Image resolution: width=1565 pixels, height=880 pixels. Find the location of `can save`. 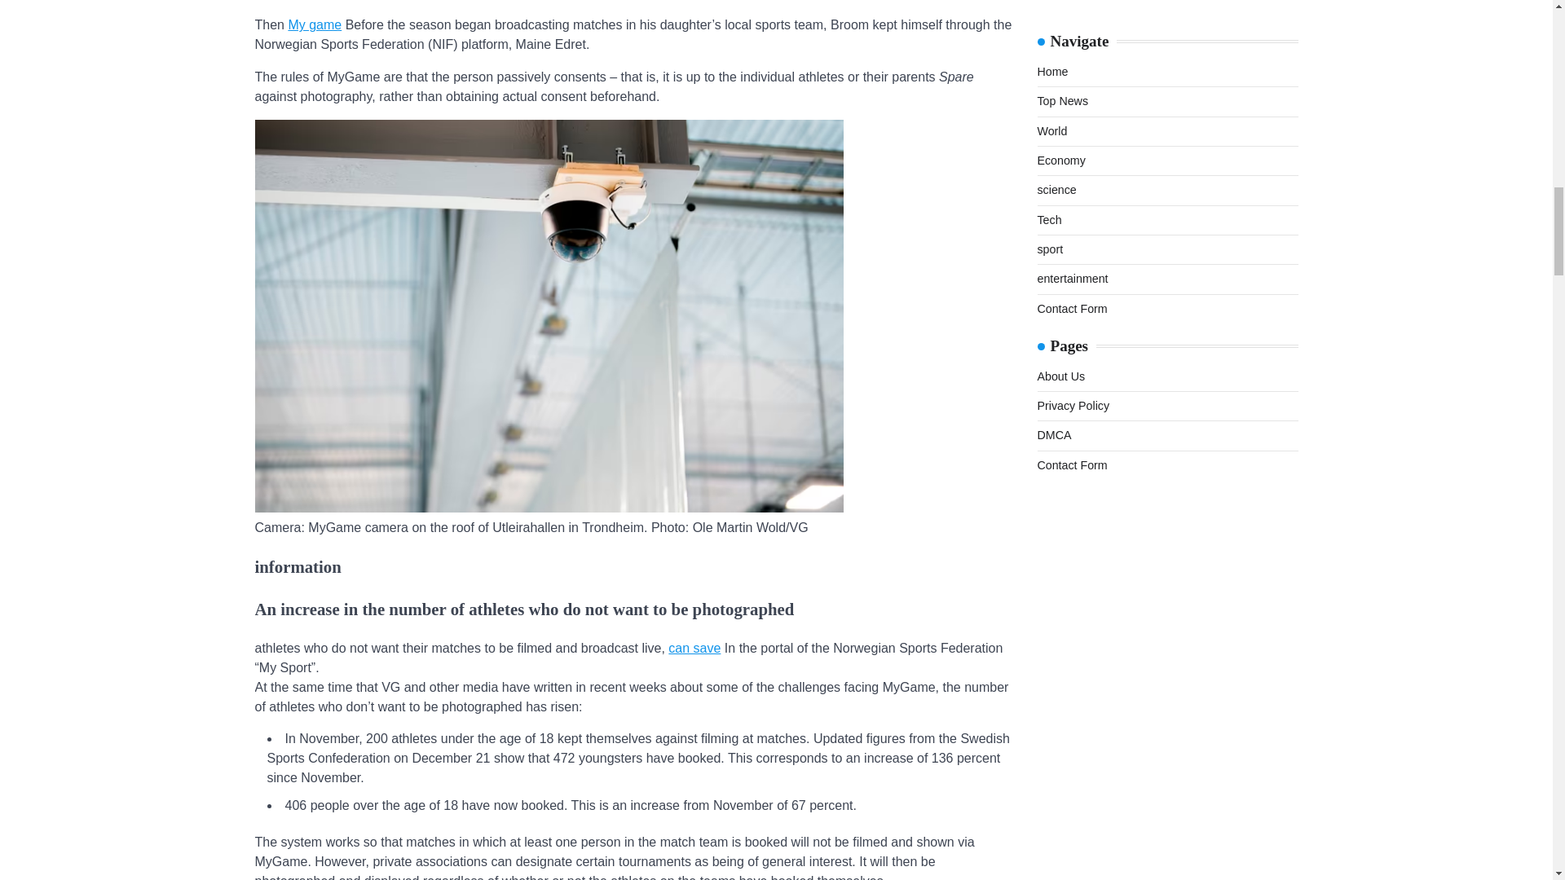

can save is located at coordinates (694, 648).